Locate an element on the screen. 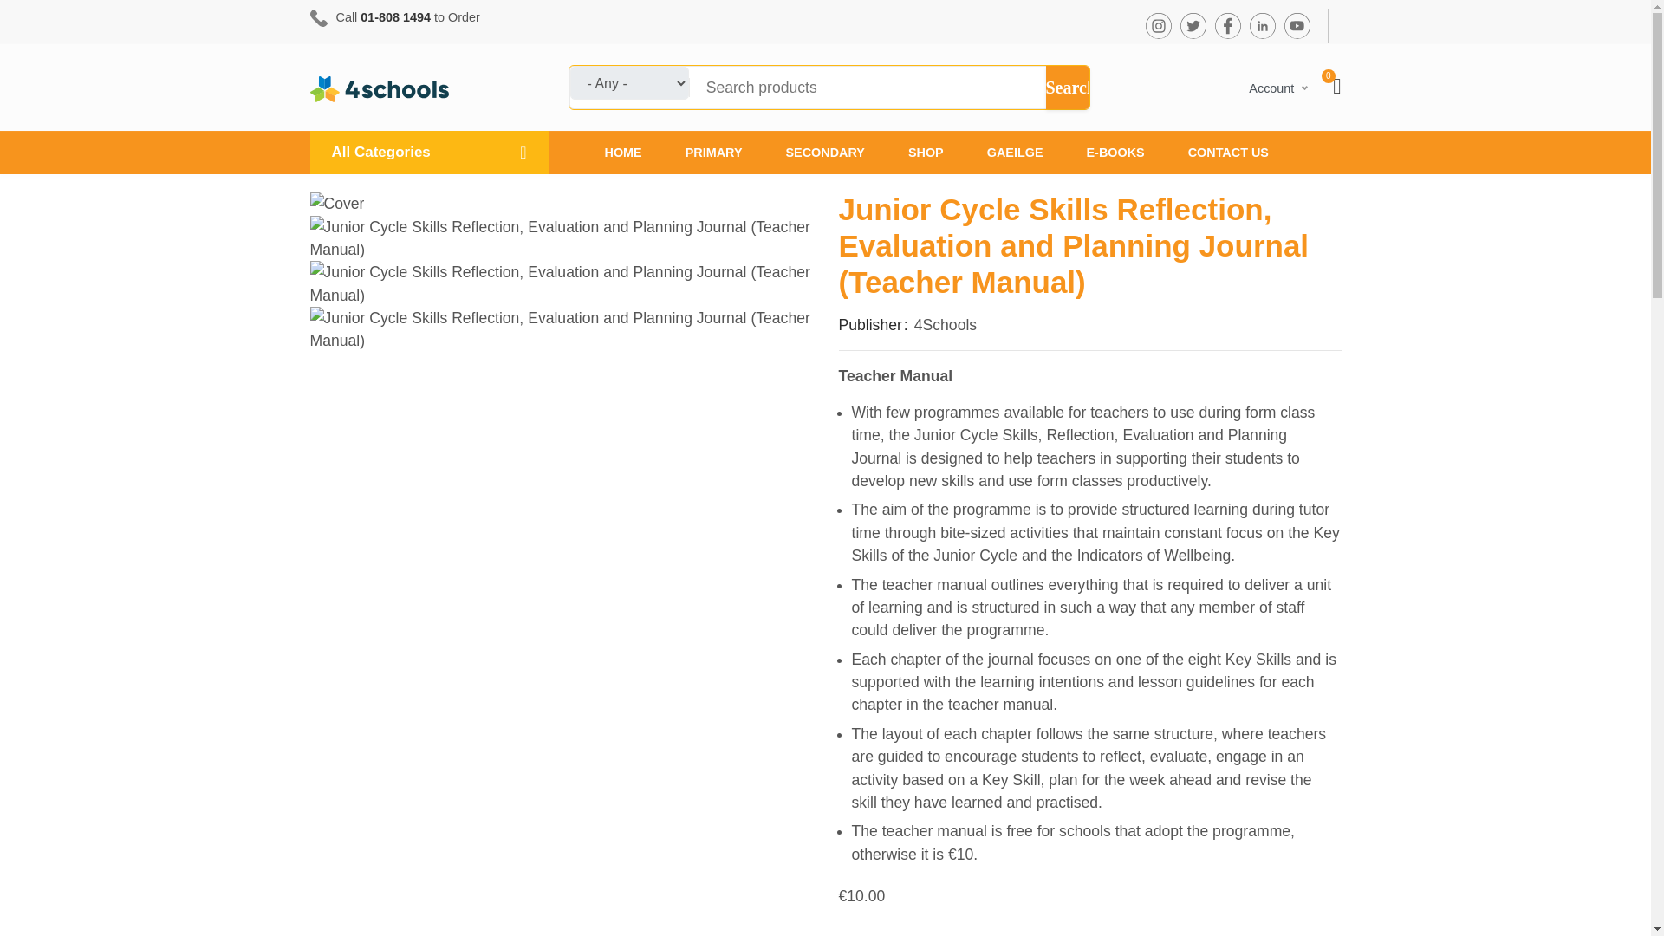 This screenshot has height=936, width=1664. 4Schools LinkedIn Account is located at coordinates (1262, 25).